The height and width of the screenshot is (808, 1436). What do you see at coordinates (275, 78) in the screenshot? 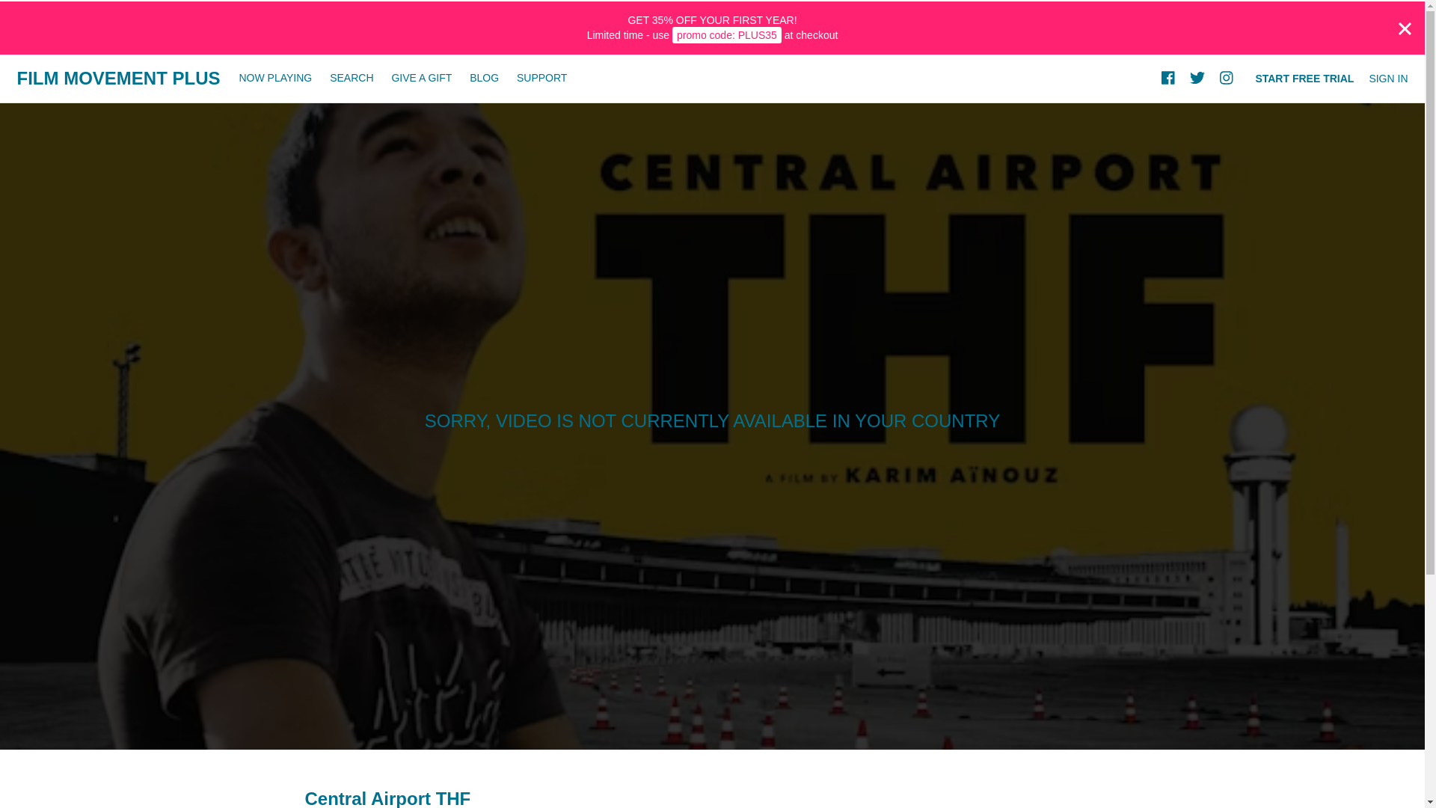
I see `NOW PLAYING` at bounding box center [275, 78].